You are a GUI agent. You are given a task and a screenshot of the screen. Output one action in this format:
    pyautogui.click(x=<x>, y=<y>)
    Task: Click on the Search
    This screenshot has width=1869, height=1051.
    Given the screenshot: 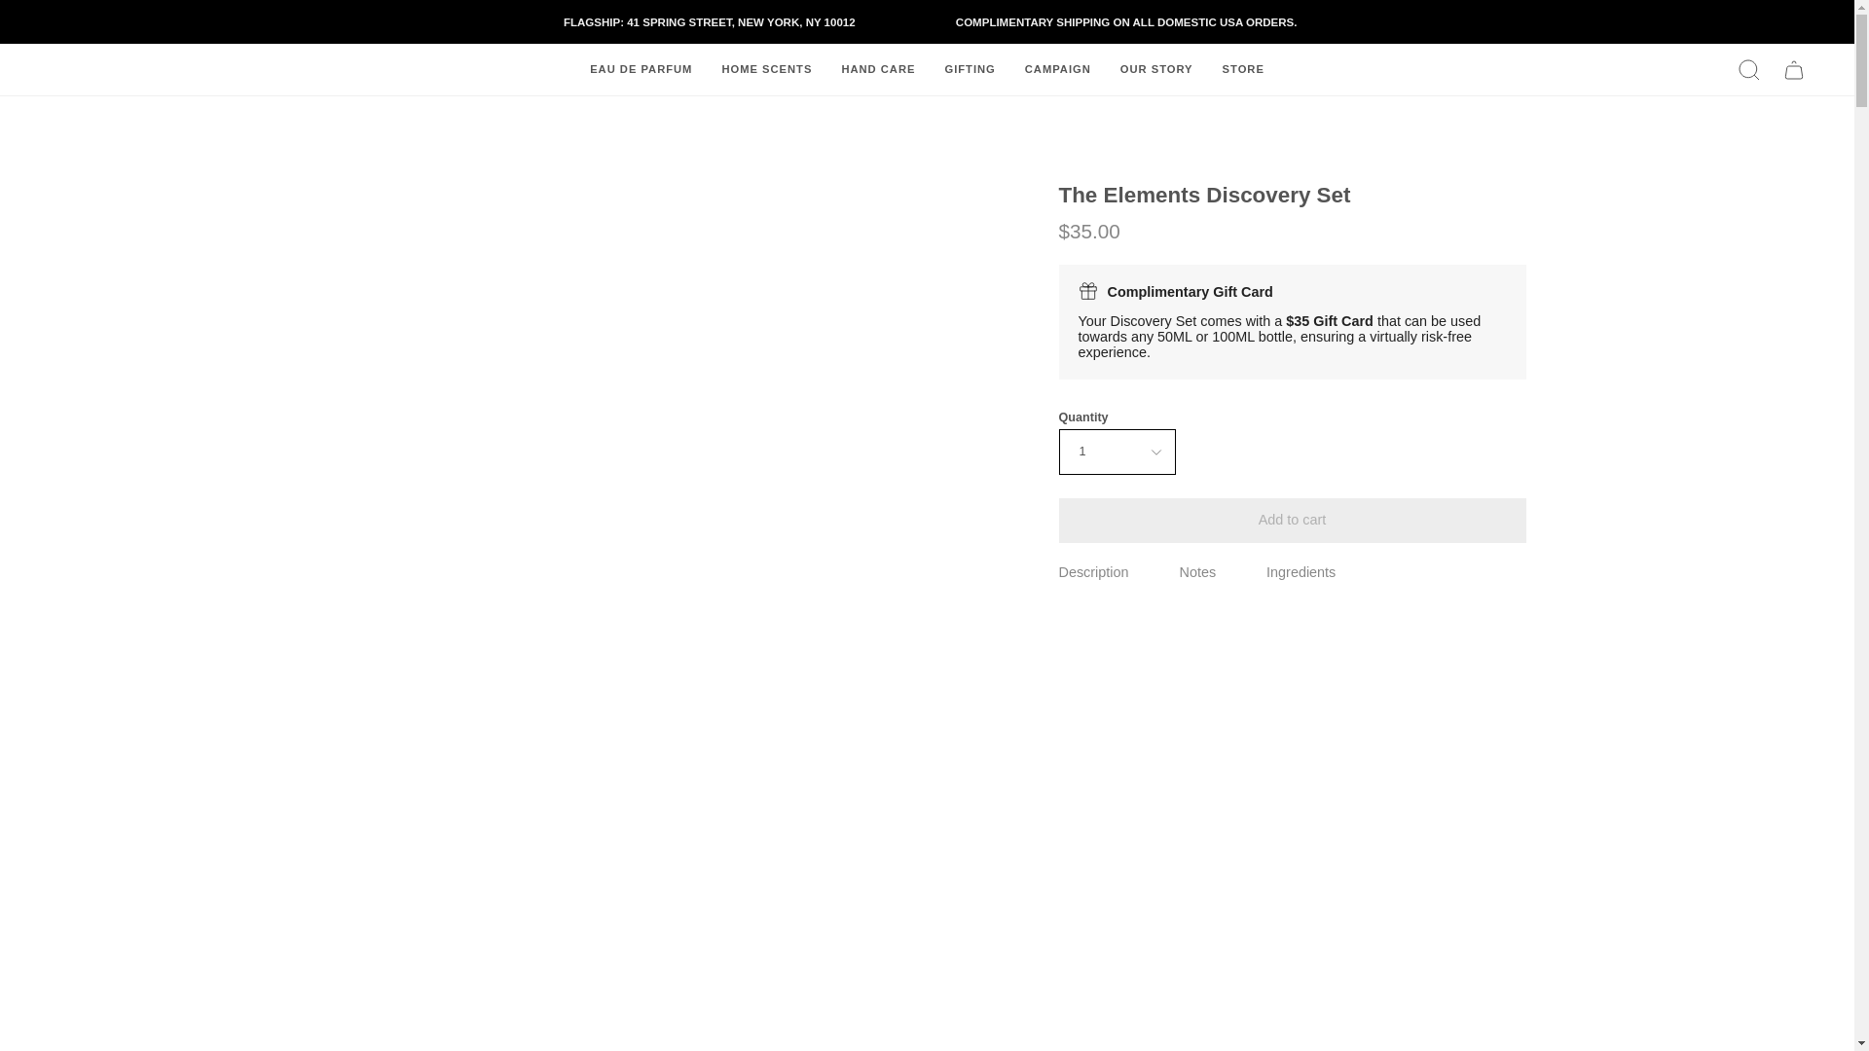 What is the action you would take?
    pyautogui.click(x=1749, y=70)
    